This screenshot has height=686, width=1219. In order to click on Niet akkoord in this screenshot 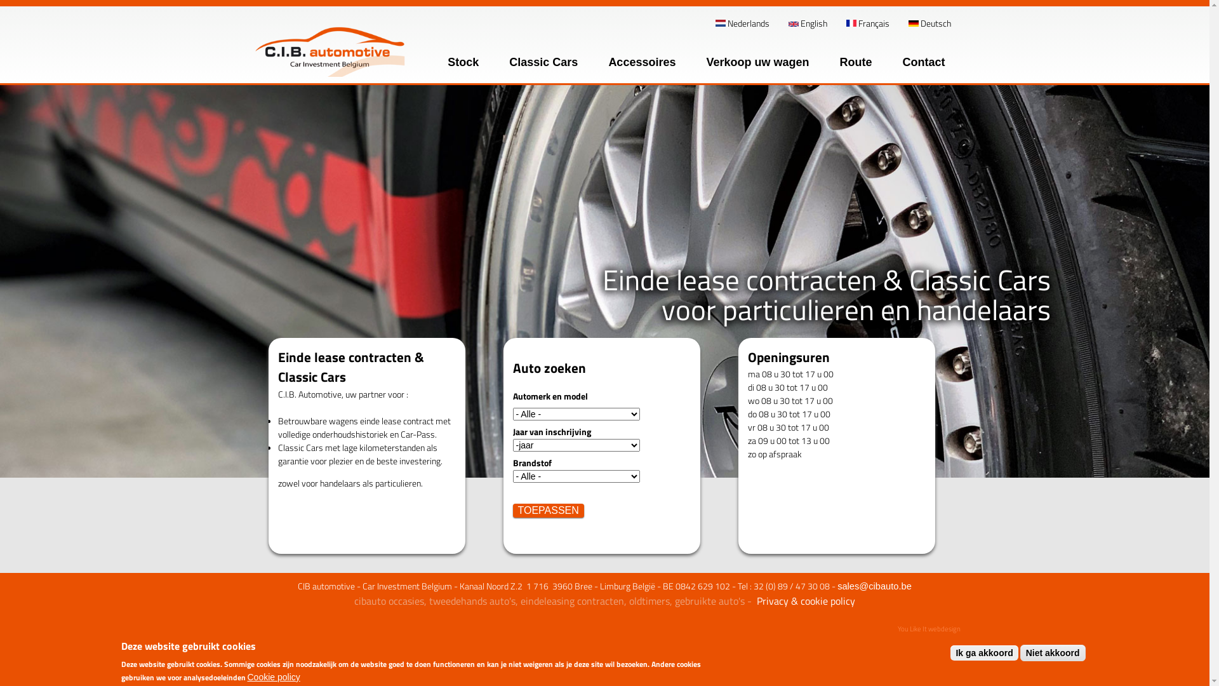, I will do `click(1053, 653)`.